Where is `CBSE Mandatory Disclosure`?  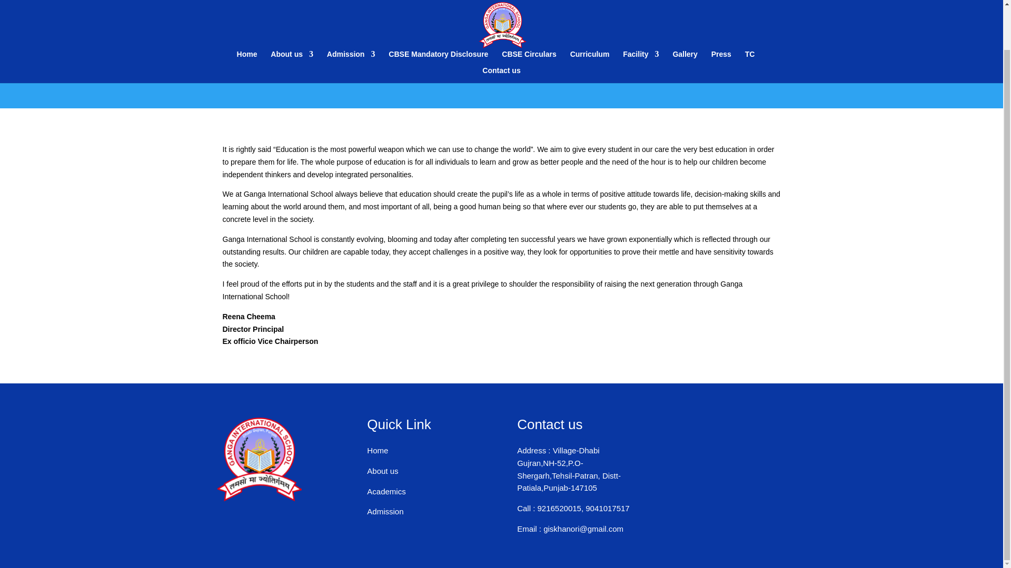
CBSE Mandatory Disclosure is located at coordinates (438, 12).